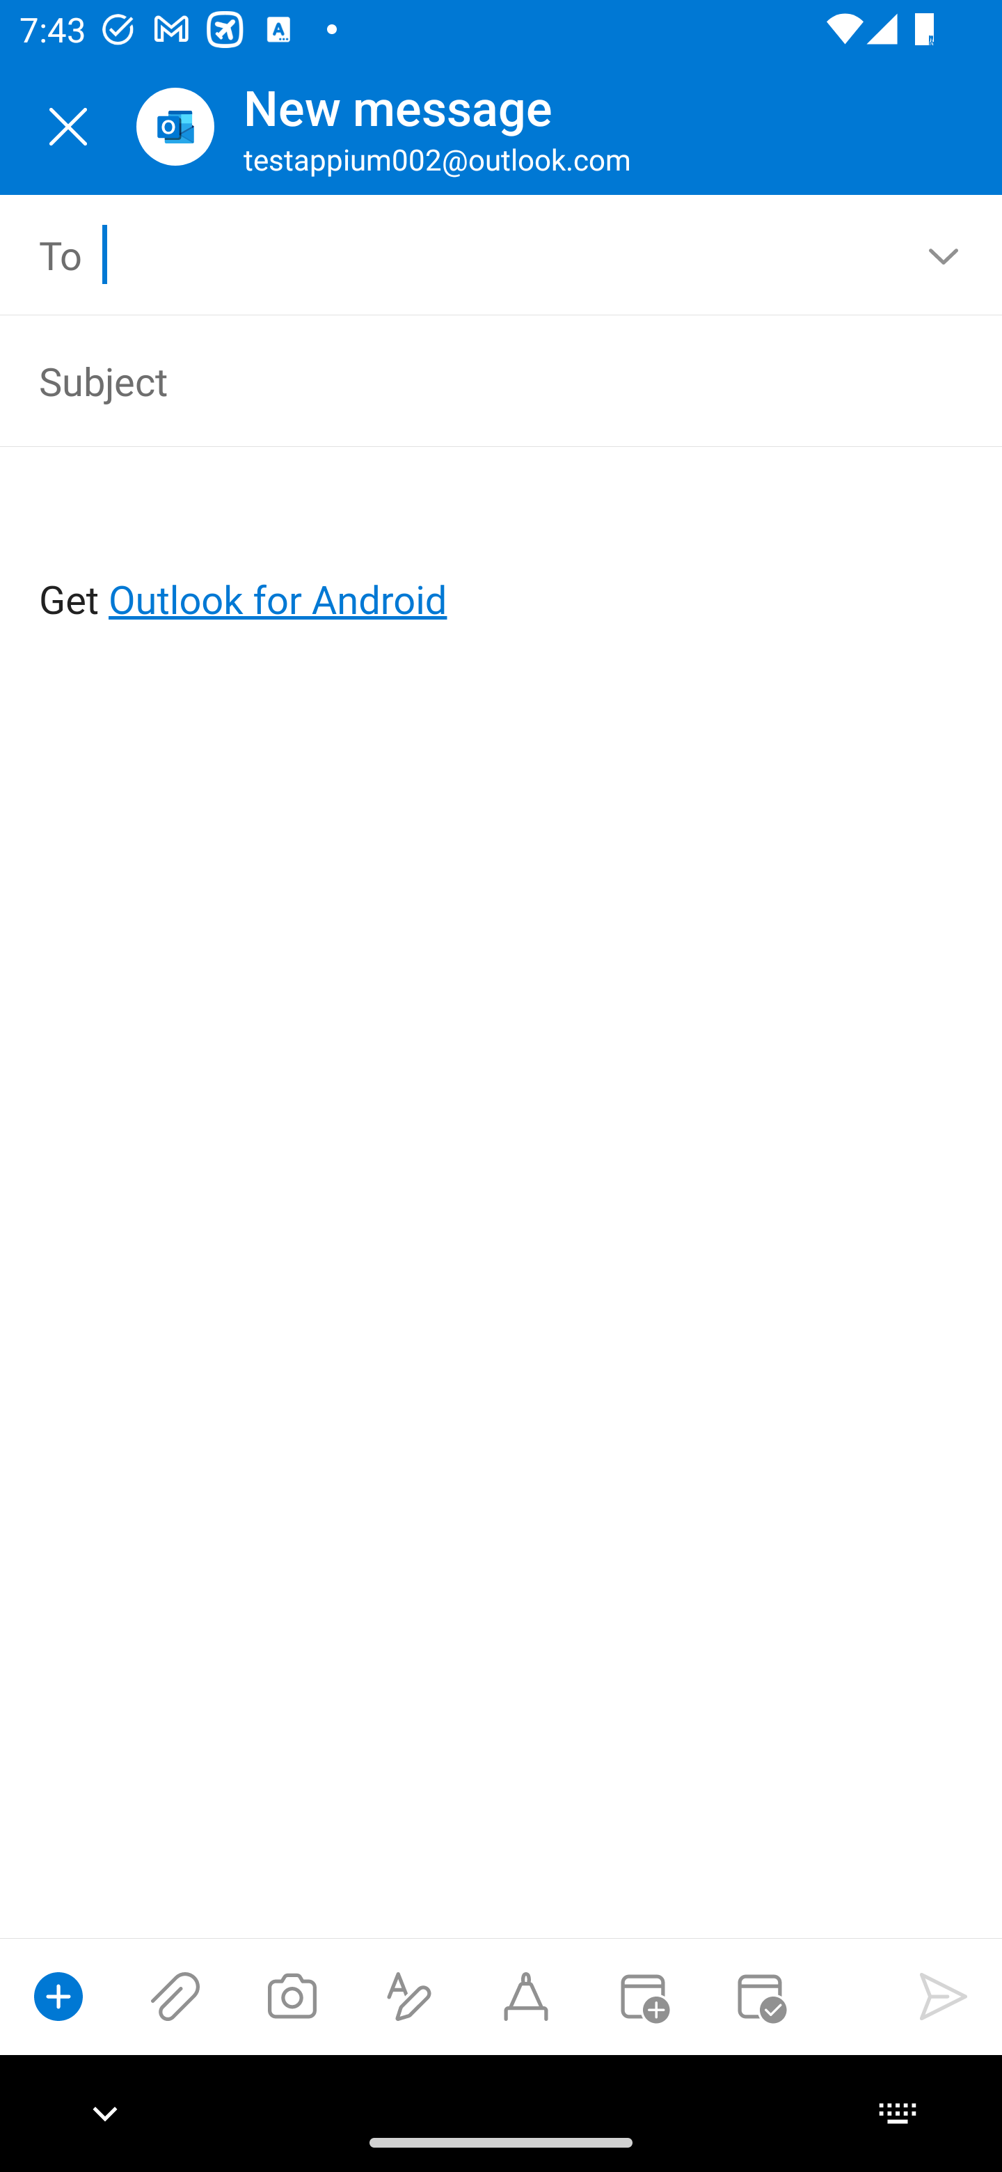 This screenshot has height=2172, width=1002. Describe the element at coordinates (409, 1996) in the screenshot. I see `Show formatting options` at that location.